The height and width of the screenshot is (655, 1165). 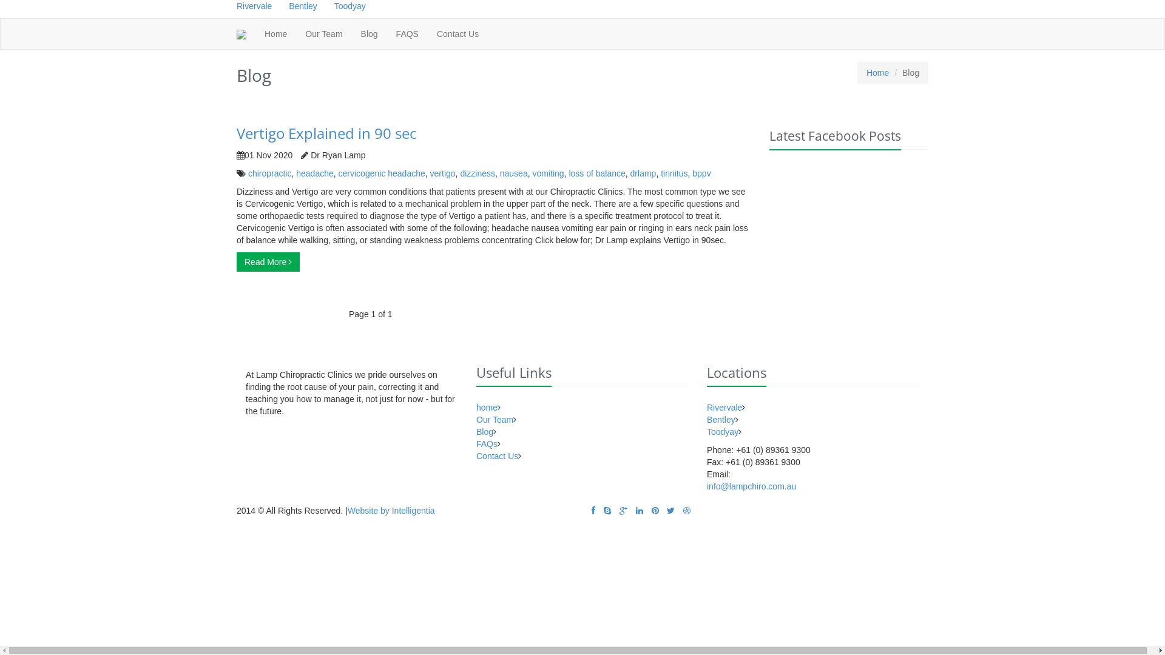 What do you see at coordinates (643, 173) in the screenshot?
I see `drlamp` at bounding box center [643, 173].